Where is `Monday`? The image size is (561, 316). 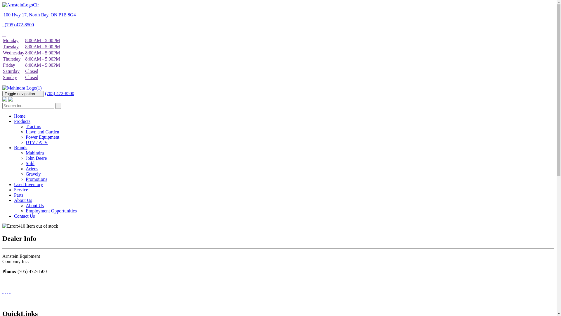 Monday is located at coordinates (11, 40).